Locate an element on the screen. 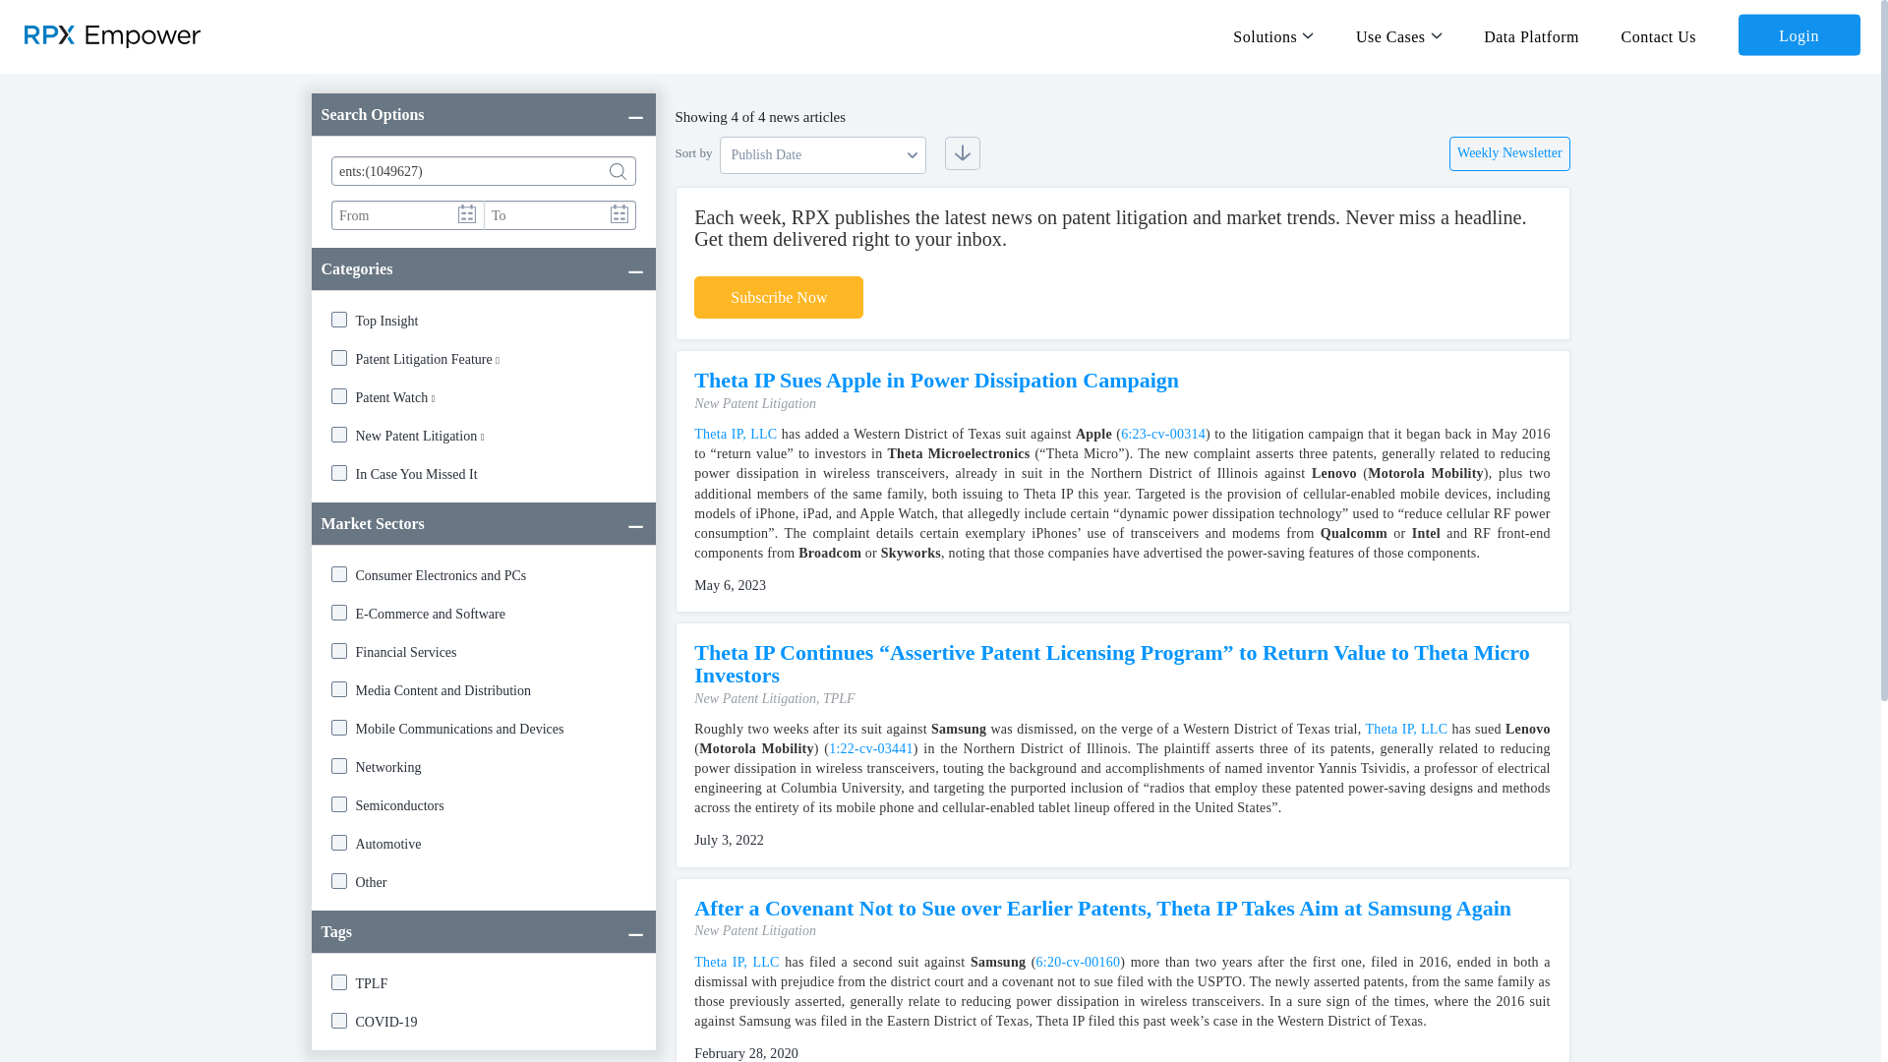  Contact Us is located at coordinates (1660, 35).